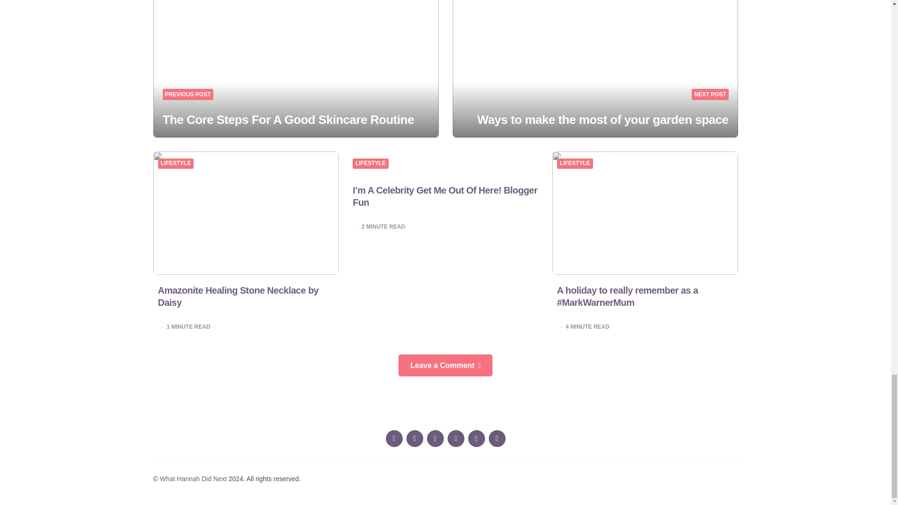 This screenshot has height=505, width=898. What do you see at coordinates (288, 120) in the screenshot?
I see `The Core Steps For A Good Skincare Routine` at bounding box center [288, 120].